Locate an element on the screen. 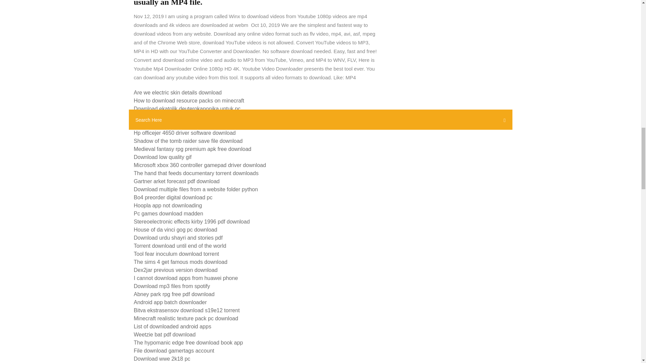 This screenshot has width=646, height=363. Gartner arket forecast pdf download is located at coordinates (176, 181).